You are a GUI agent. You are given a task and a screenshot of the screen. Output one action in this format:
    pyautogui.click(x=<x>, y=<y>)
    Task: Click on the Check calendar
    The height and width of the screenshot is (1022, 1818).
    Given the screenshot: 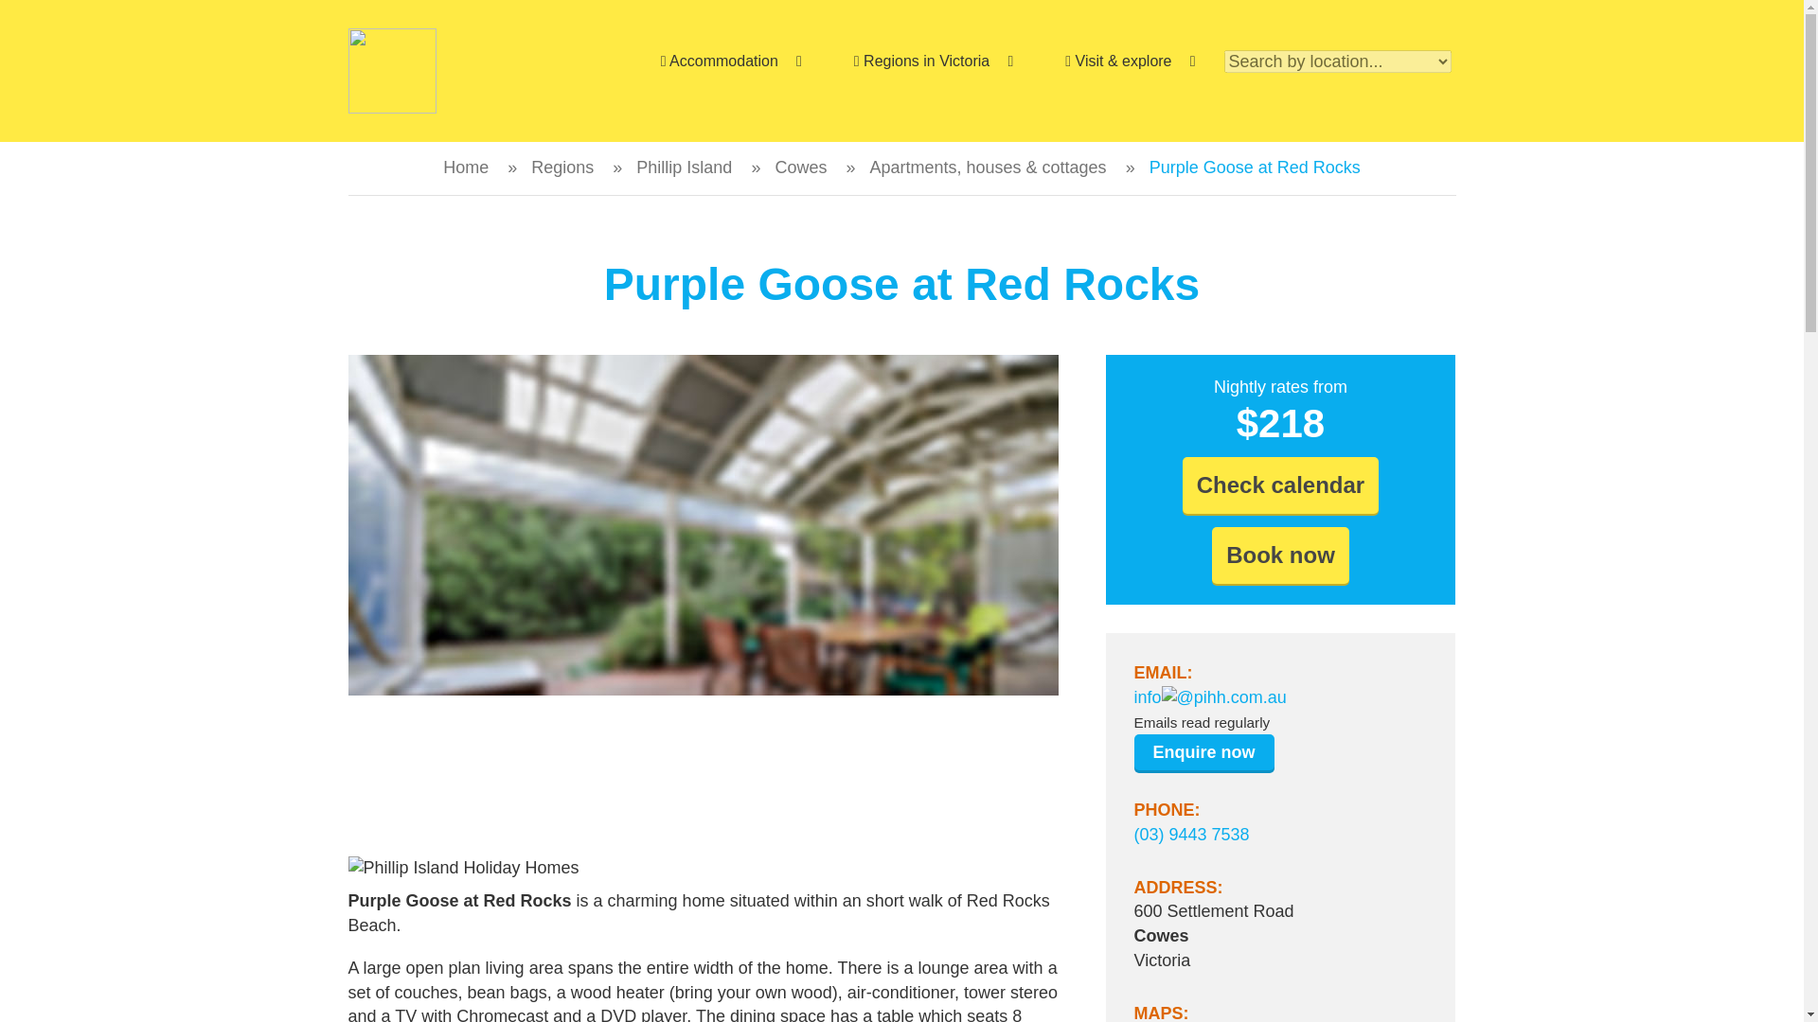 What is the action you would take?
    pyautogui.click(x=1280, y=485)
    